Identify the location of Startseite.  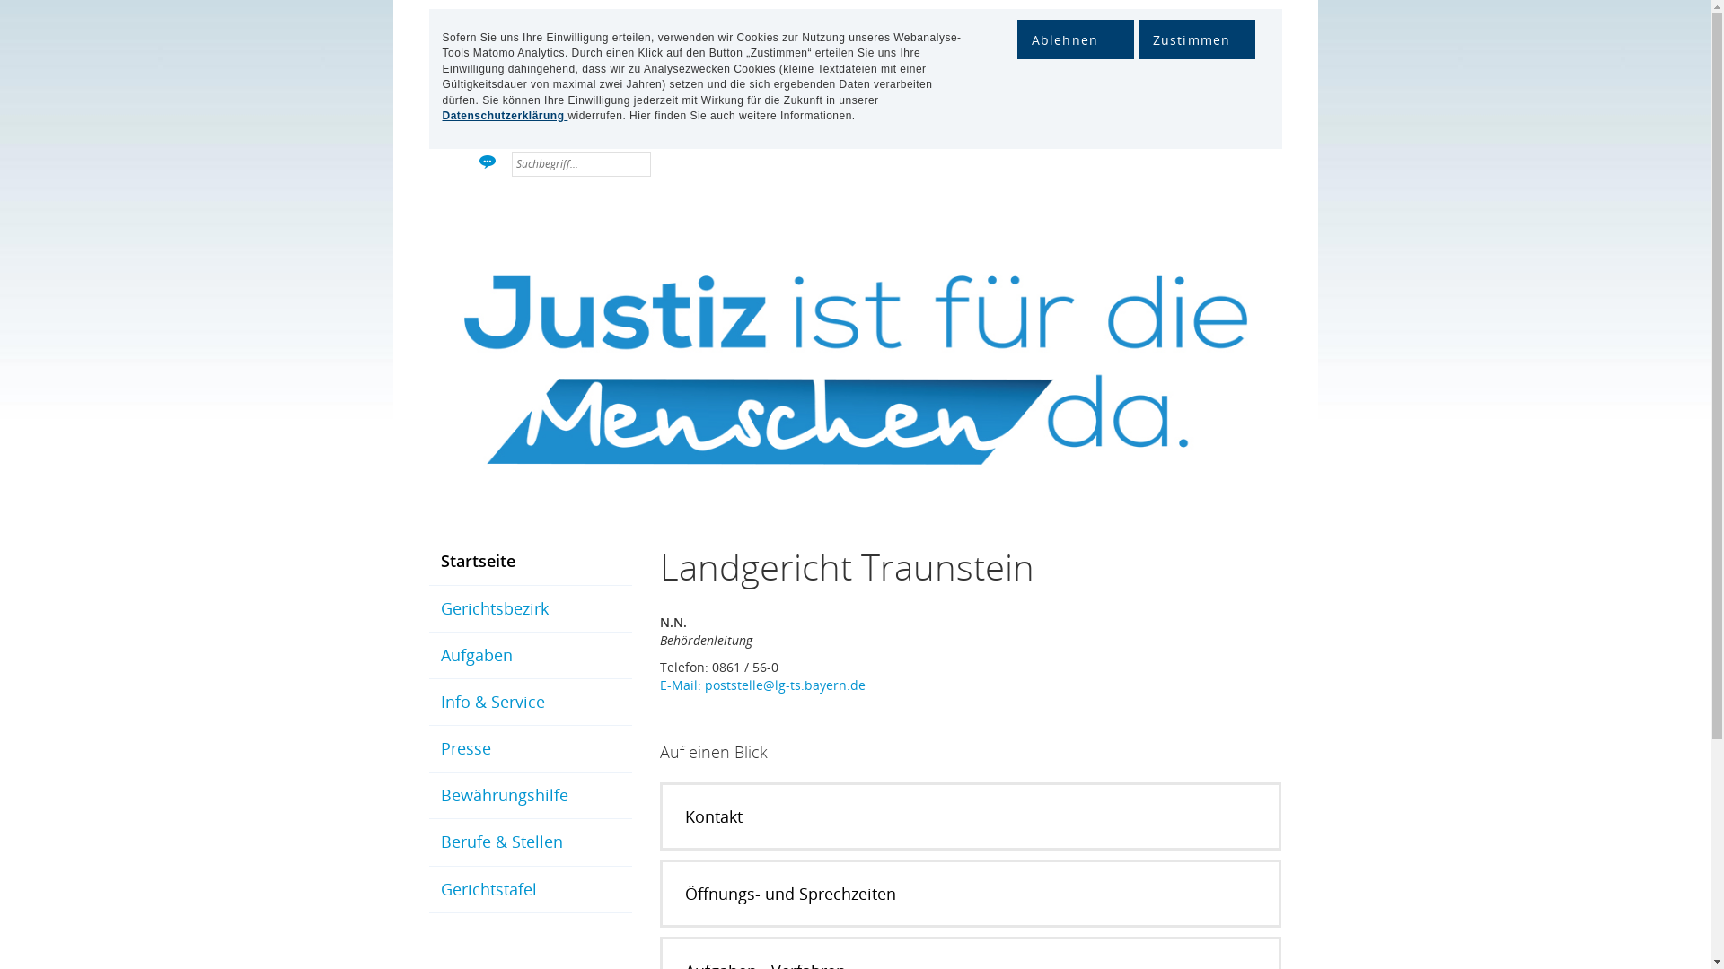
(531, 562).